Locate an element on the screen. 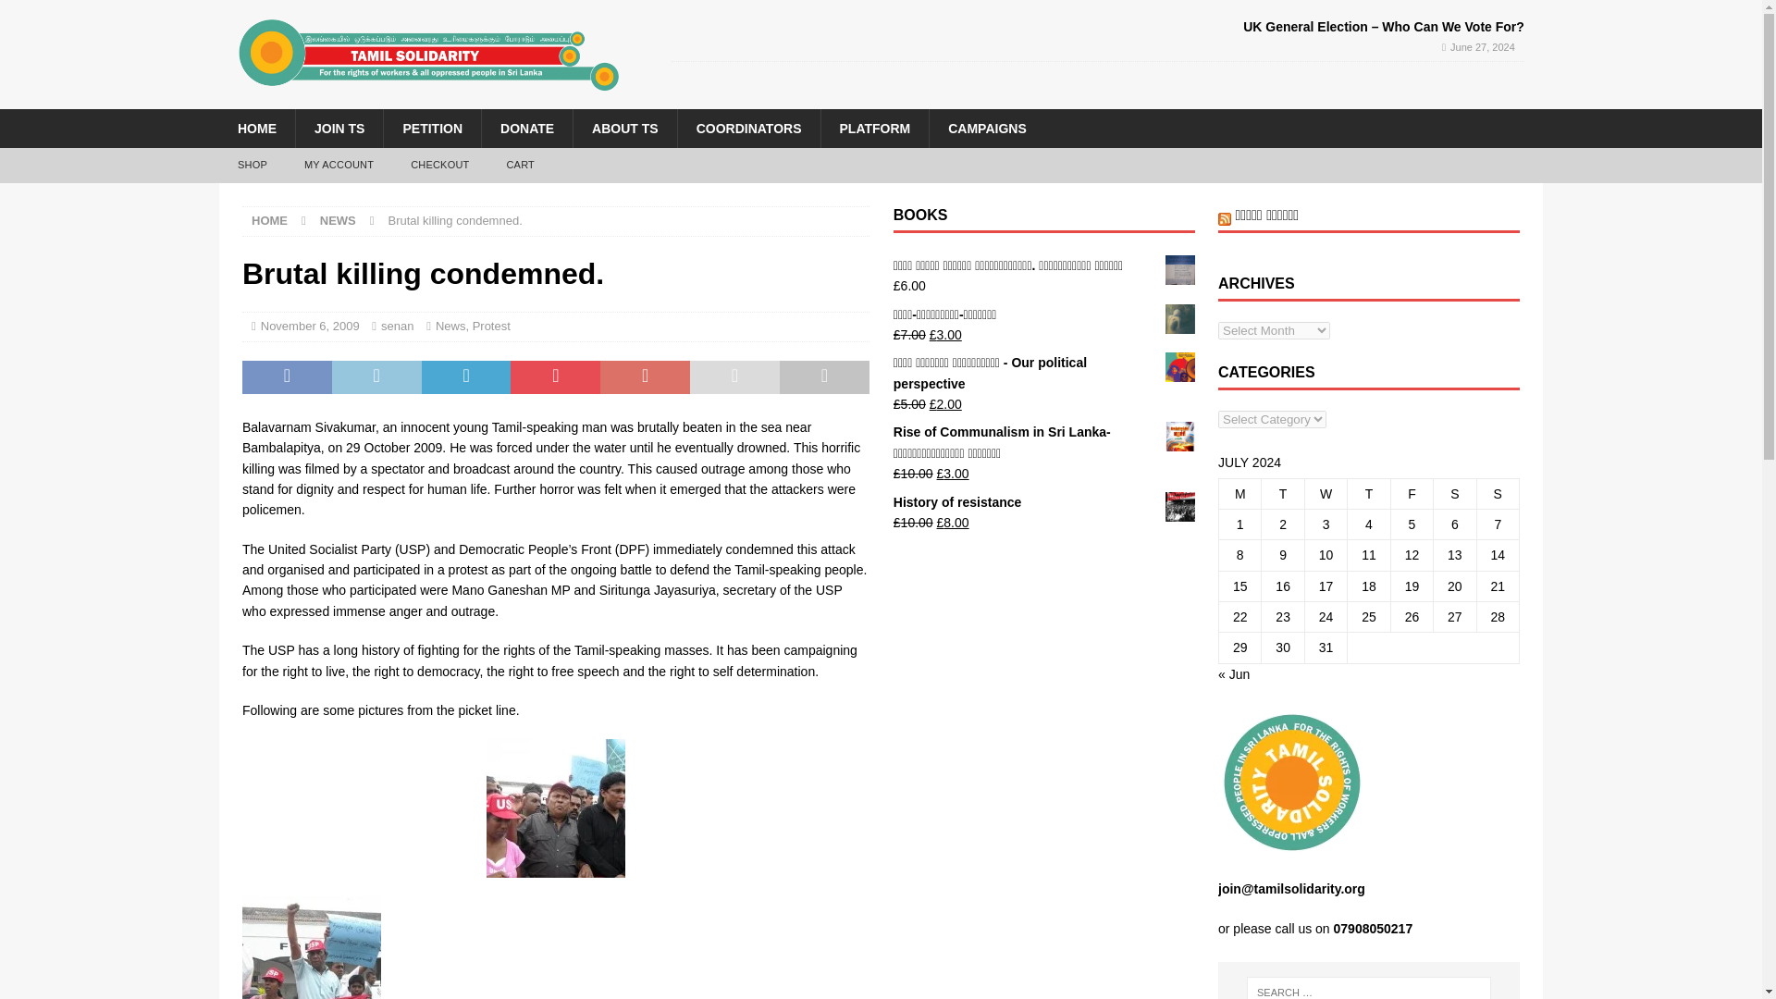  8p is located at coordinates (311, 947).